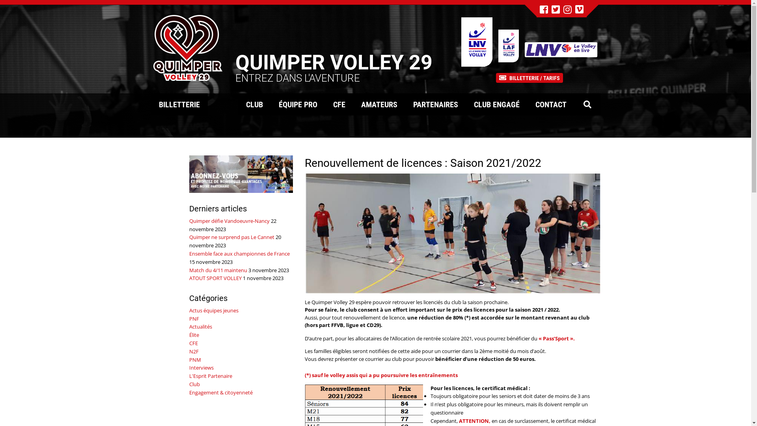 This screenshot has height=426, width=757. I want to click on CFE, so click(339, 104).